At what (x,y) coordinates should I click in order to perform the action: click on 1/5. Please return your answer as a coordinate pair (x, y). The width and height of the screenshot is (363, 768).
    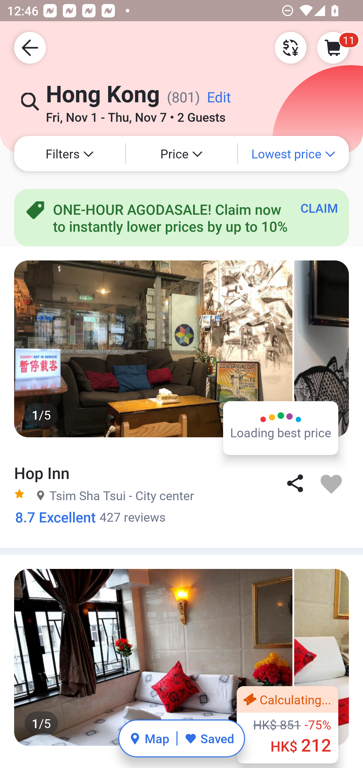
    Looking at the image, I should click on (181, 657).